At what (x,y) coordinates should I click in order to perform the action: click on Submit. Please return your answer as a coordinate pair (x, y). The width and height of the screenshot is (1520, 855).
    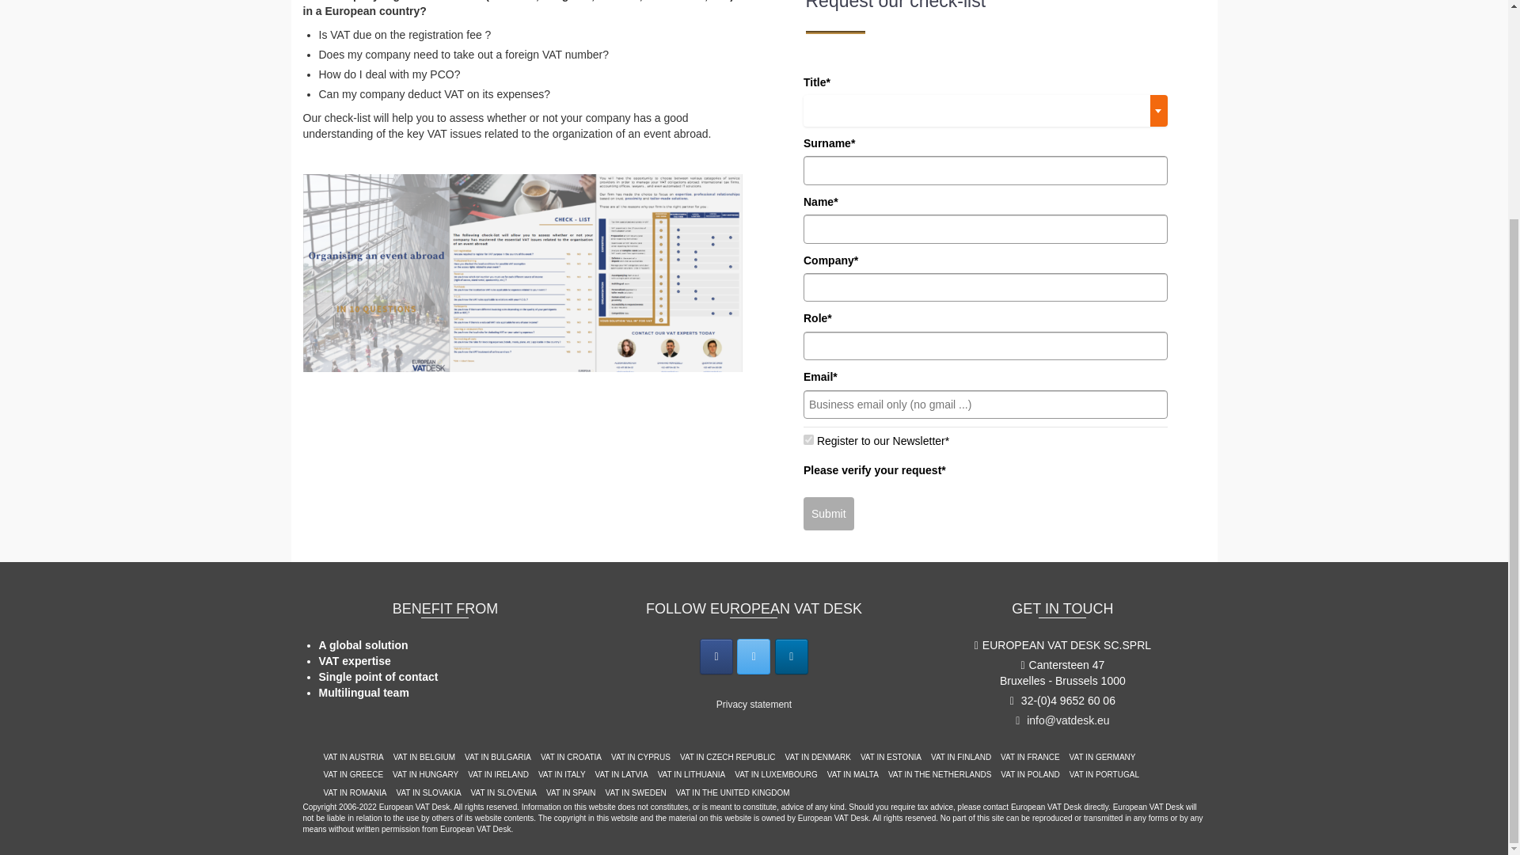
    Looking at the image, I should click on (829, 513).